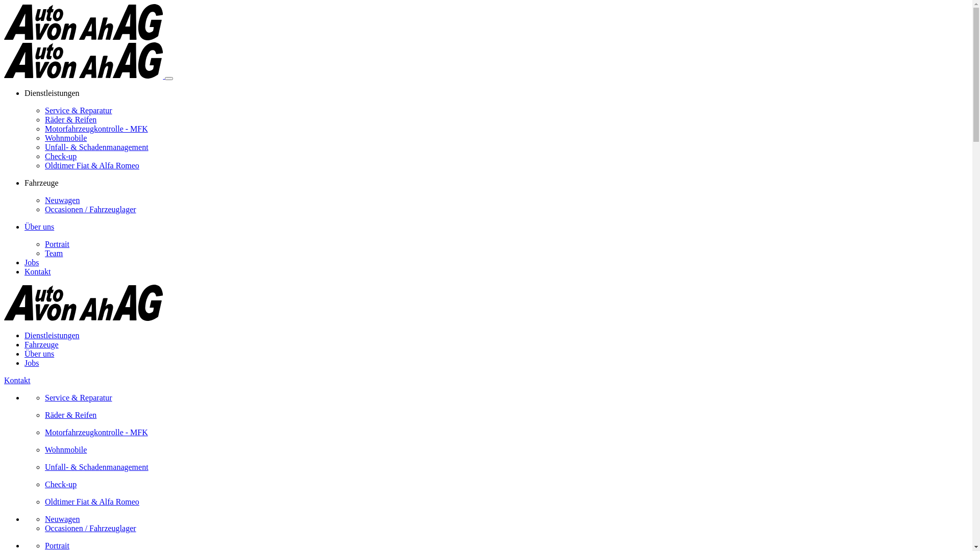 The height and width of the screenshot is (551, 980). What do you see at coordinates (61, 156) in the screenshot?
I see `Check-up` at bounding box center [61, 156].